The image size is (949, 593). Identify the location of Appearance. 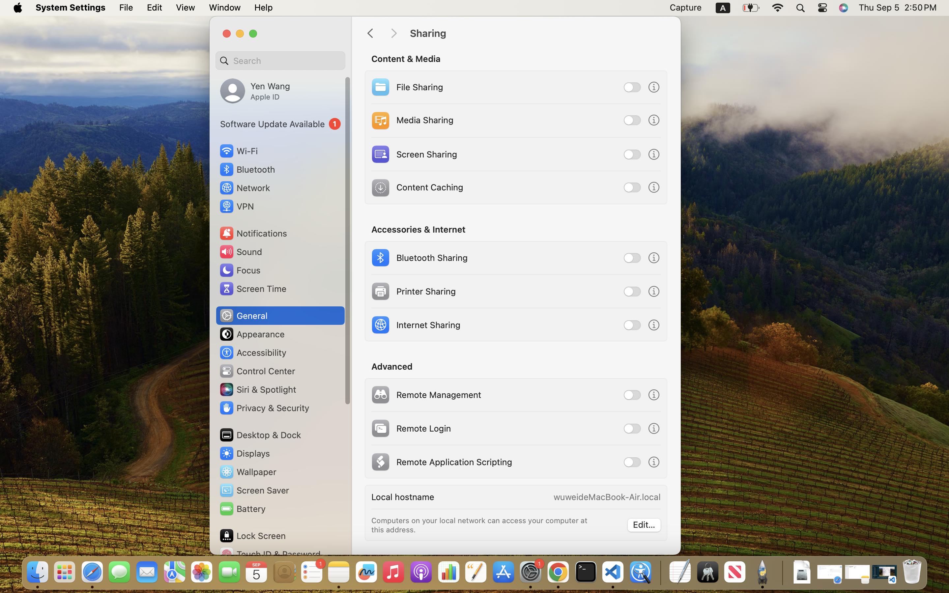
(252, 334).